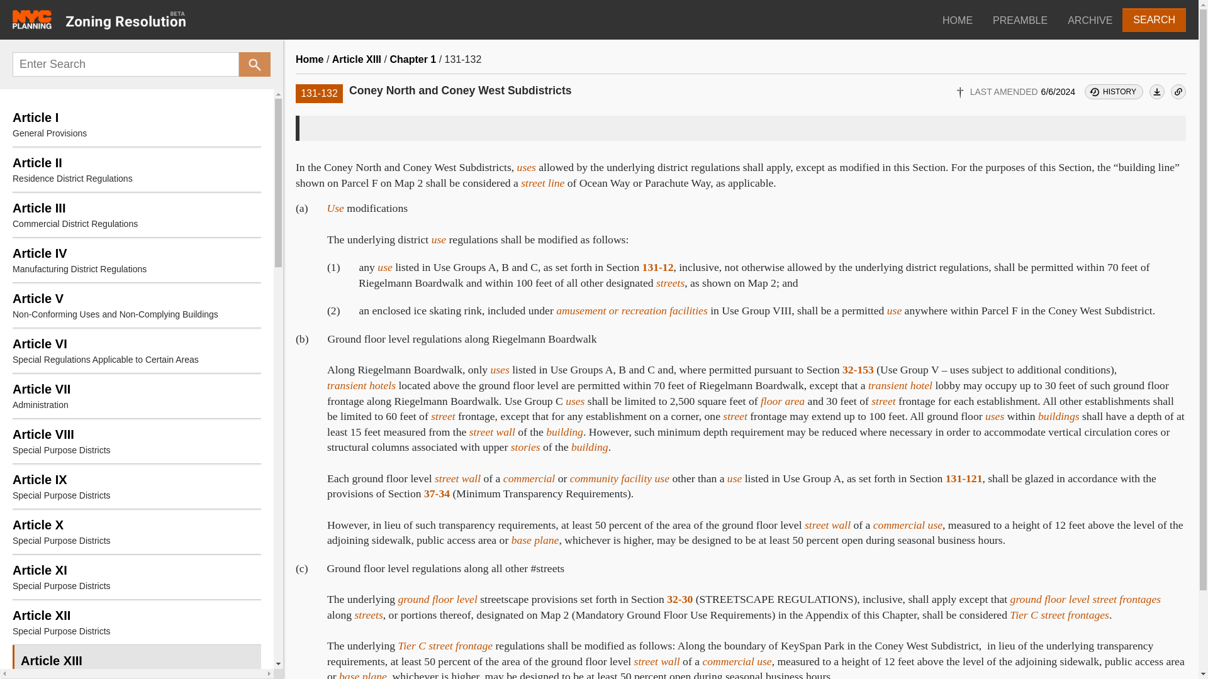 Image resolution: width=1208 pixels, height=679 pixels. I want to click on ARCHIVE, so click(136, 305).